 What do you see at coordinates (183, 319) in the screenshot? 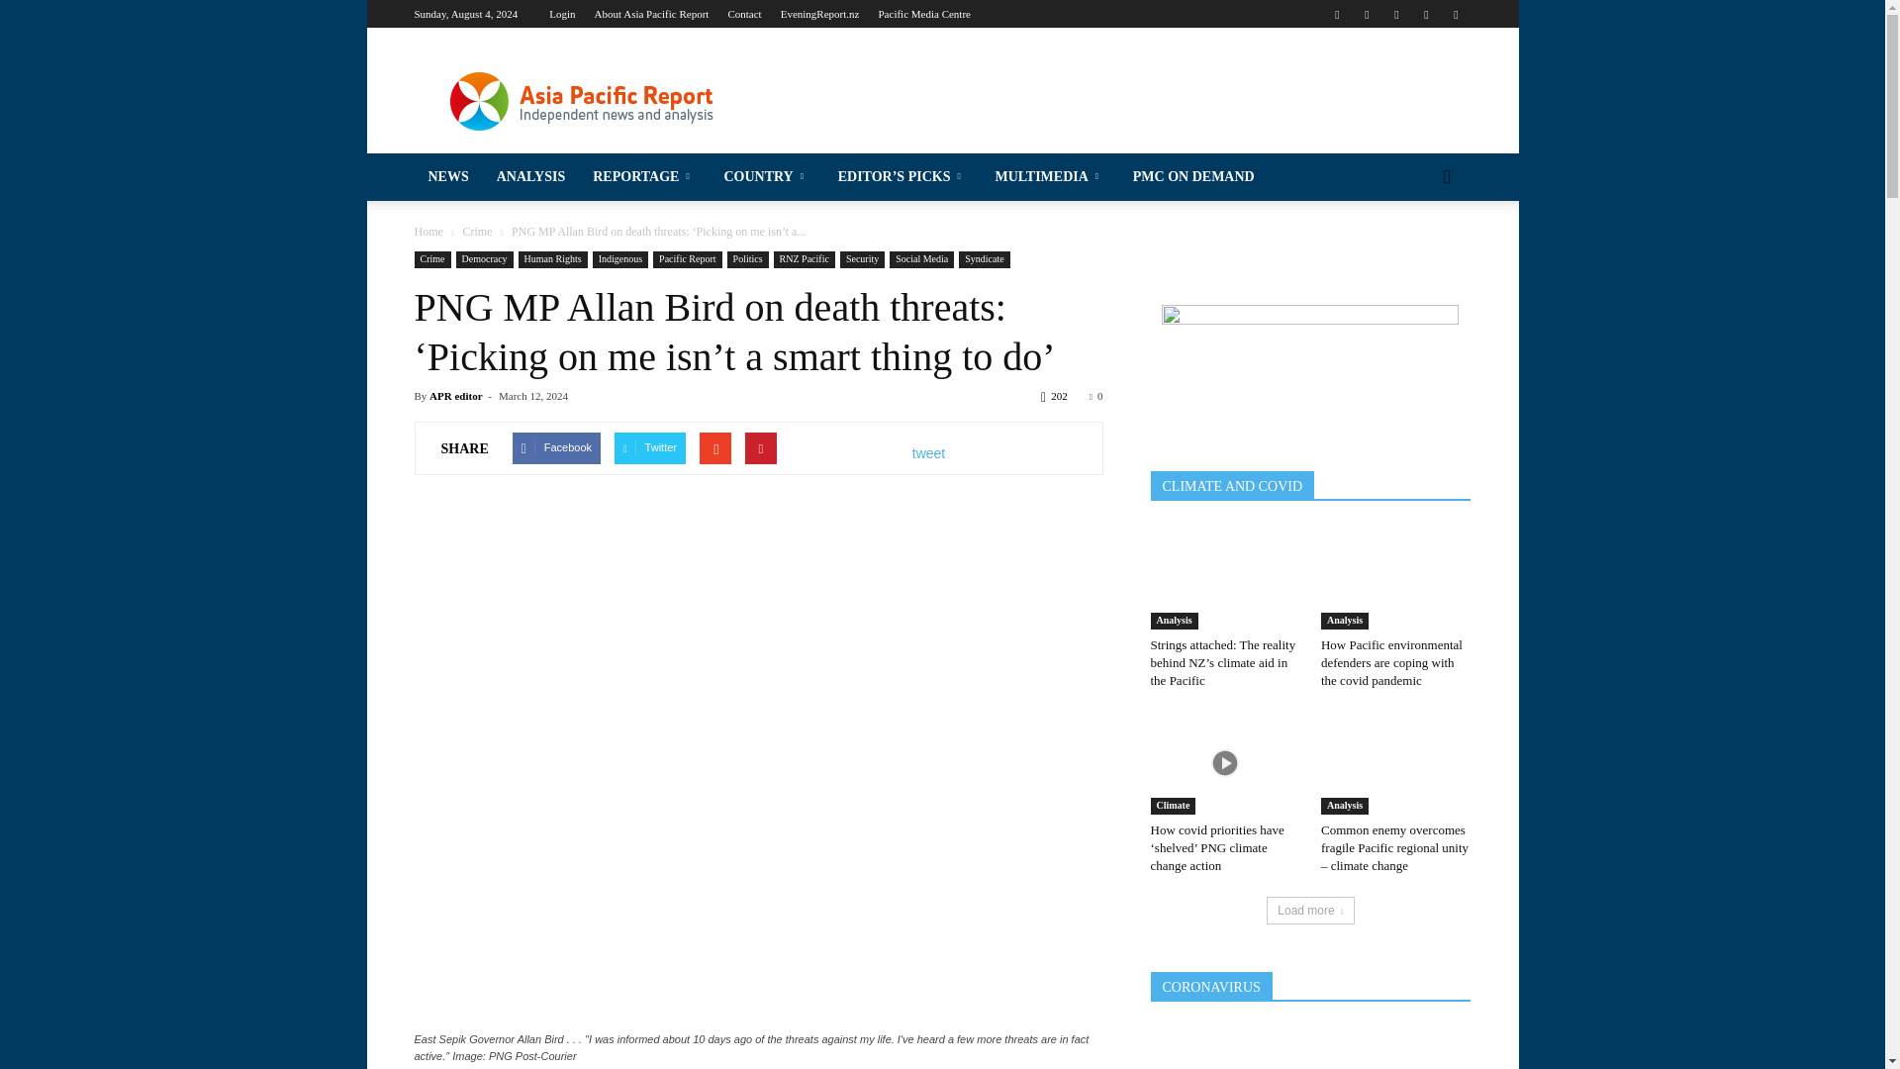
I see `Climate` at bounding box center [183, 319].